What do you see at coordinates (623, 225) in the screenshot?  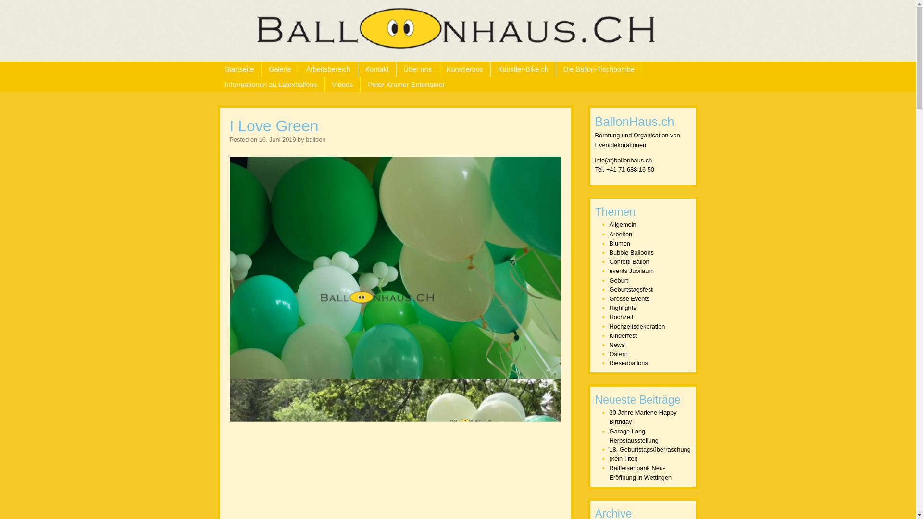 I see `Allgemein` at bounding box center [623, 225].